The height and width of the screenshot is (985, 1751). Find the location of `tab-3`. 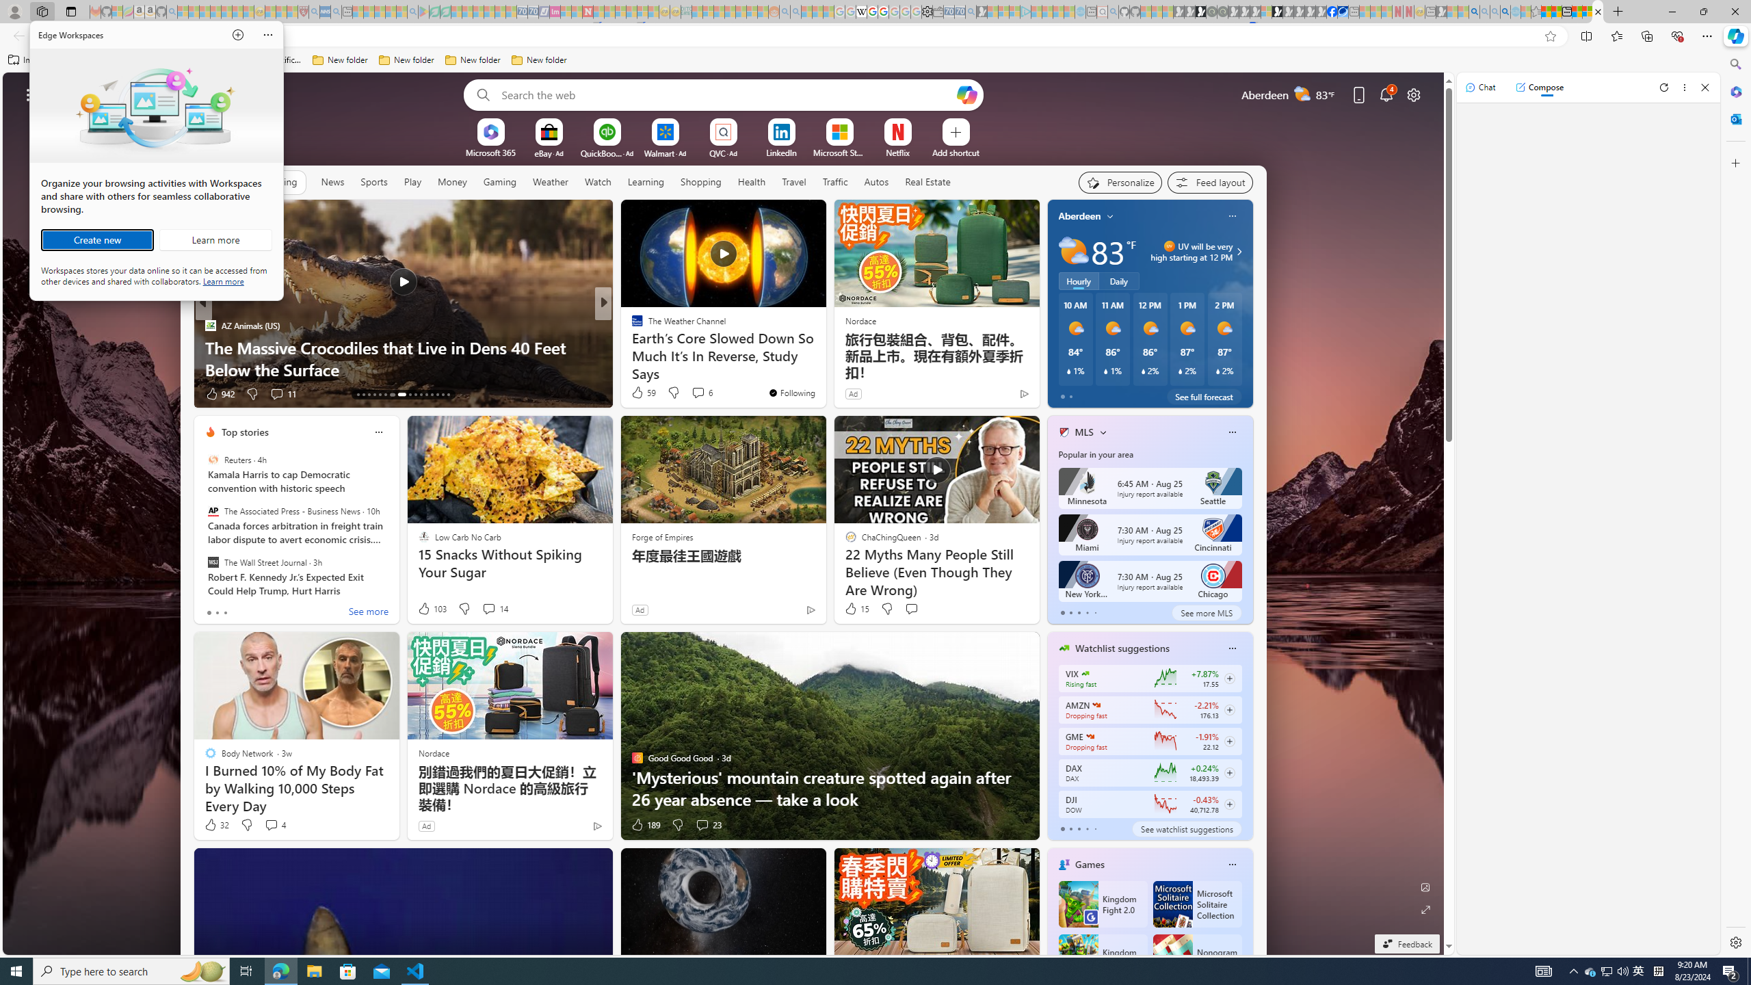

tab-3 is located at coordinates (1086, 829).